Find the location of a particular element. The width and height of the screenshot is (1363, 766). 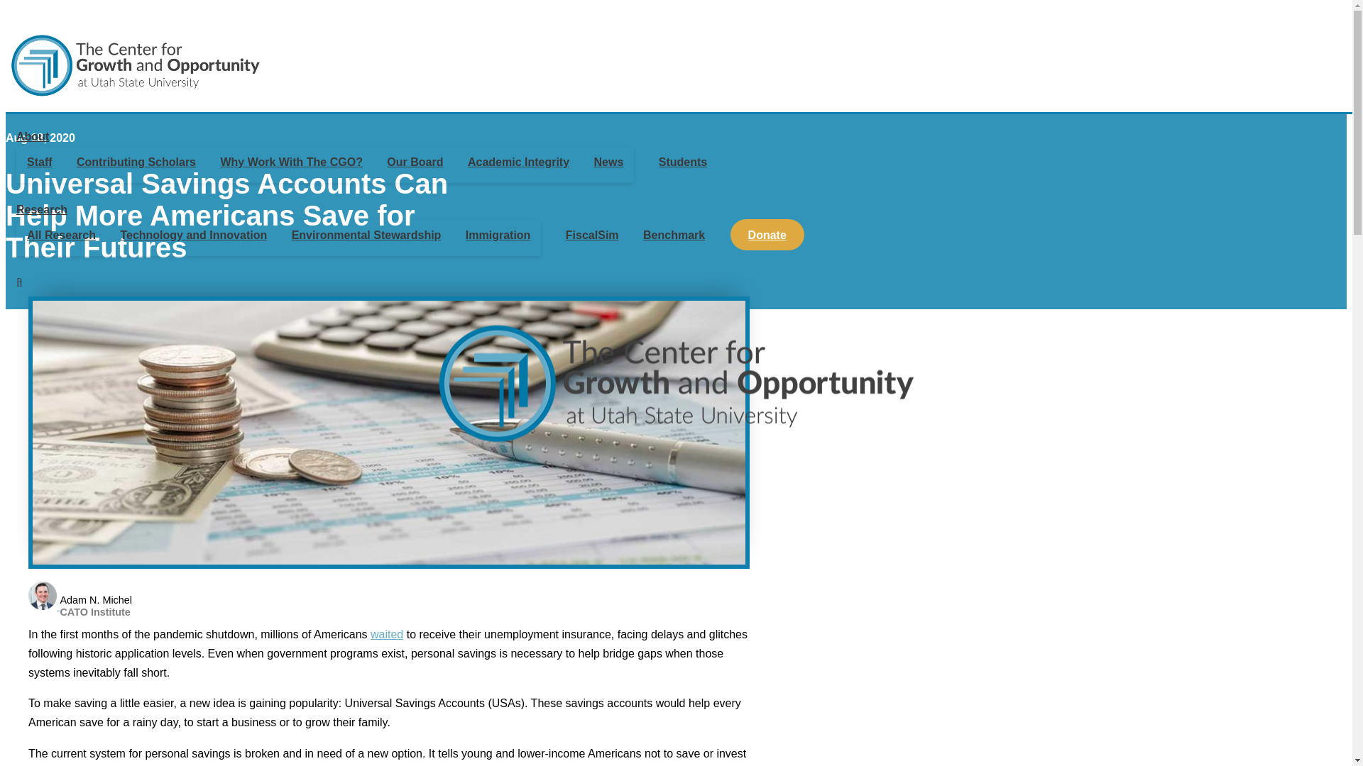

waited is located at coordinates (387, 634).